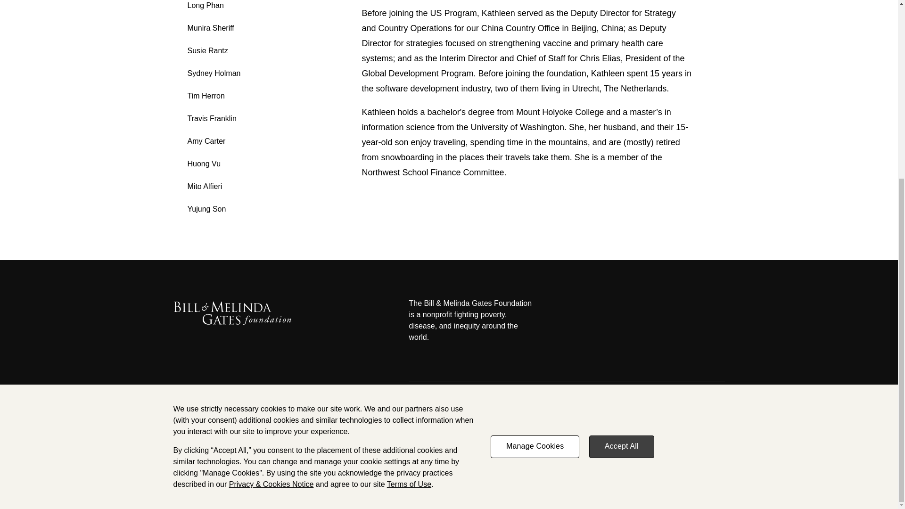 The width and height of the screenshot is (905, 509). What do you see at coordinates (212, 119) in the screenshot?
I see `Travis Franklin` at bounding box center [212, 119].